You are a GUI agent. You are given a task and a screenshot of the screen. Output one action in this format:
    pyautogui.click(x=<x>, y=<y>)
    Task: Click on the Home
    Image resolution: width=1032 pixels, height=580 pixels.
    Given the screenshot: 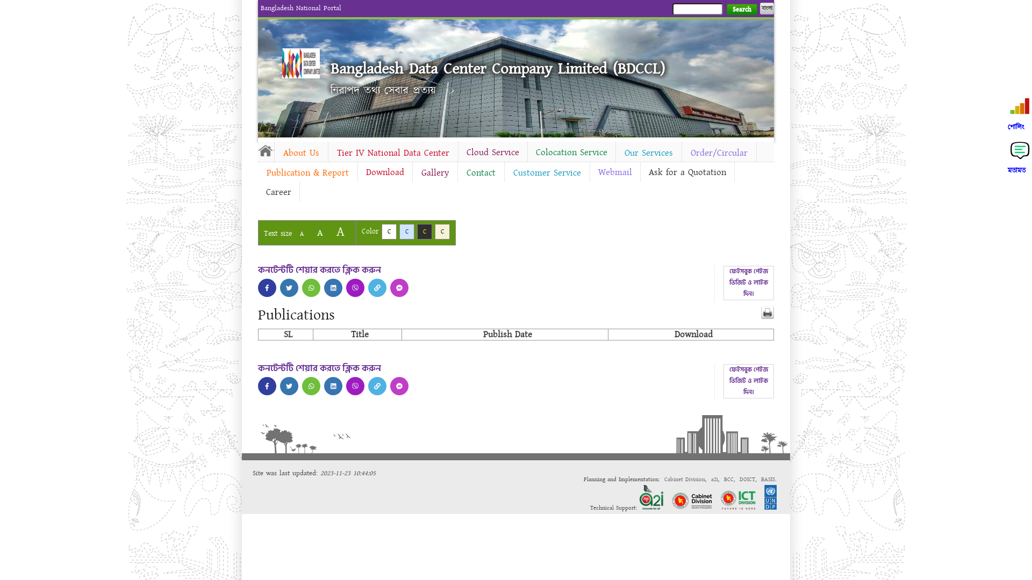 What is the action you would take?
    pyautogui.click(x=266, y=150)
    